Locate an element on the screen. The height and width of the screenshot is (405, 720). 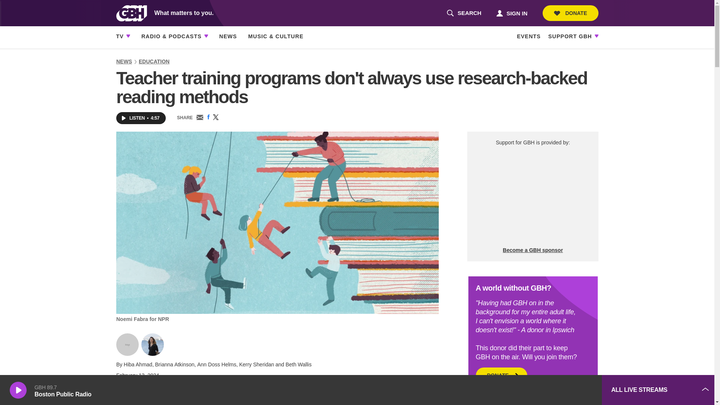
3rd party ad content is located at coordinates (570, 13).